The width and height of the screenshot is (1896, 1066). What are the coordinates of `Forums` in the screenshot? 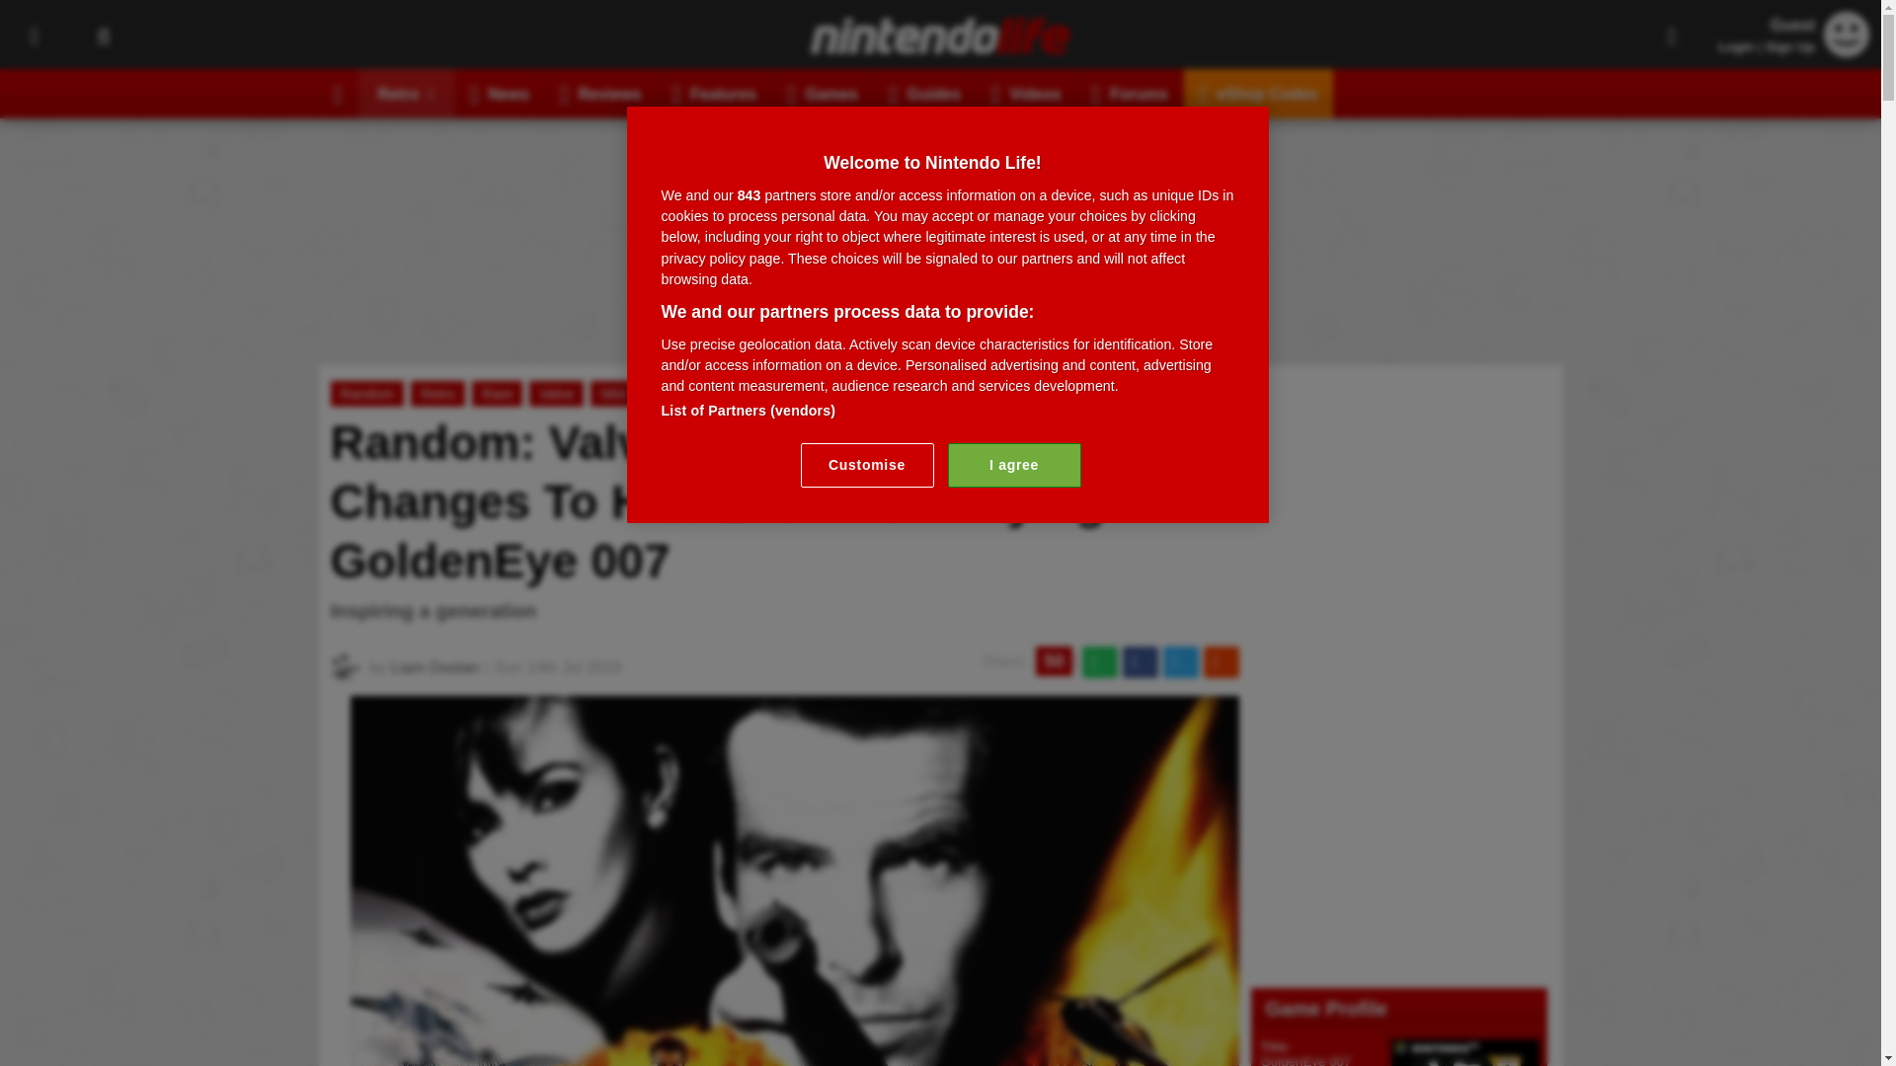 It's located at (1130, 93).